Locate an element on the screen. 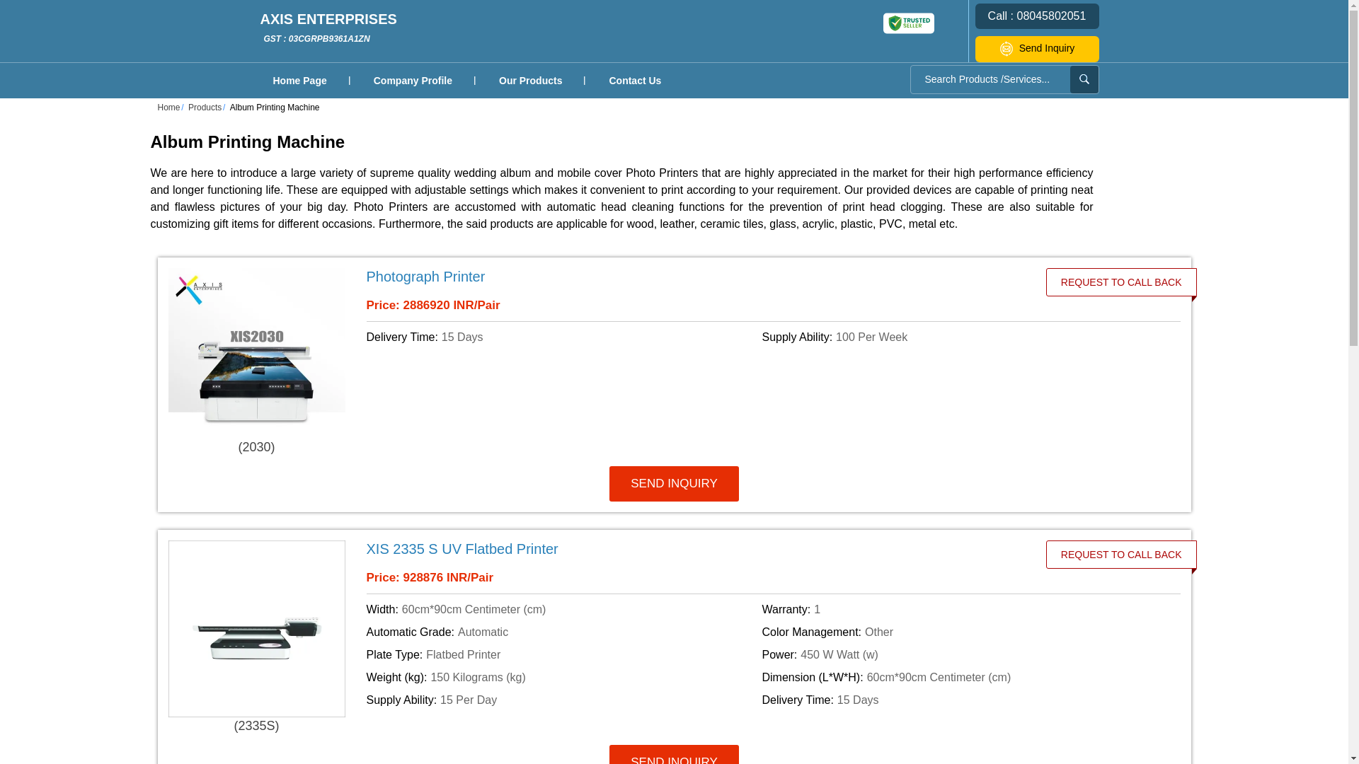  Plate Type: Flatbed Printer is located at coordinates (562, 655).